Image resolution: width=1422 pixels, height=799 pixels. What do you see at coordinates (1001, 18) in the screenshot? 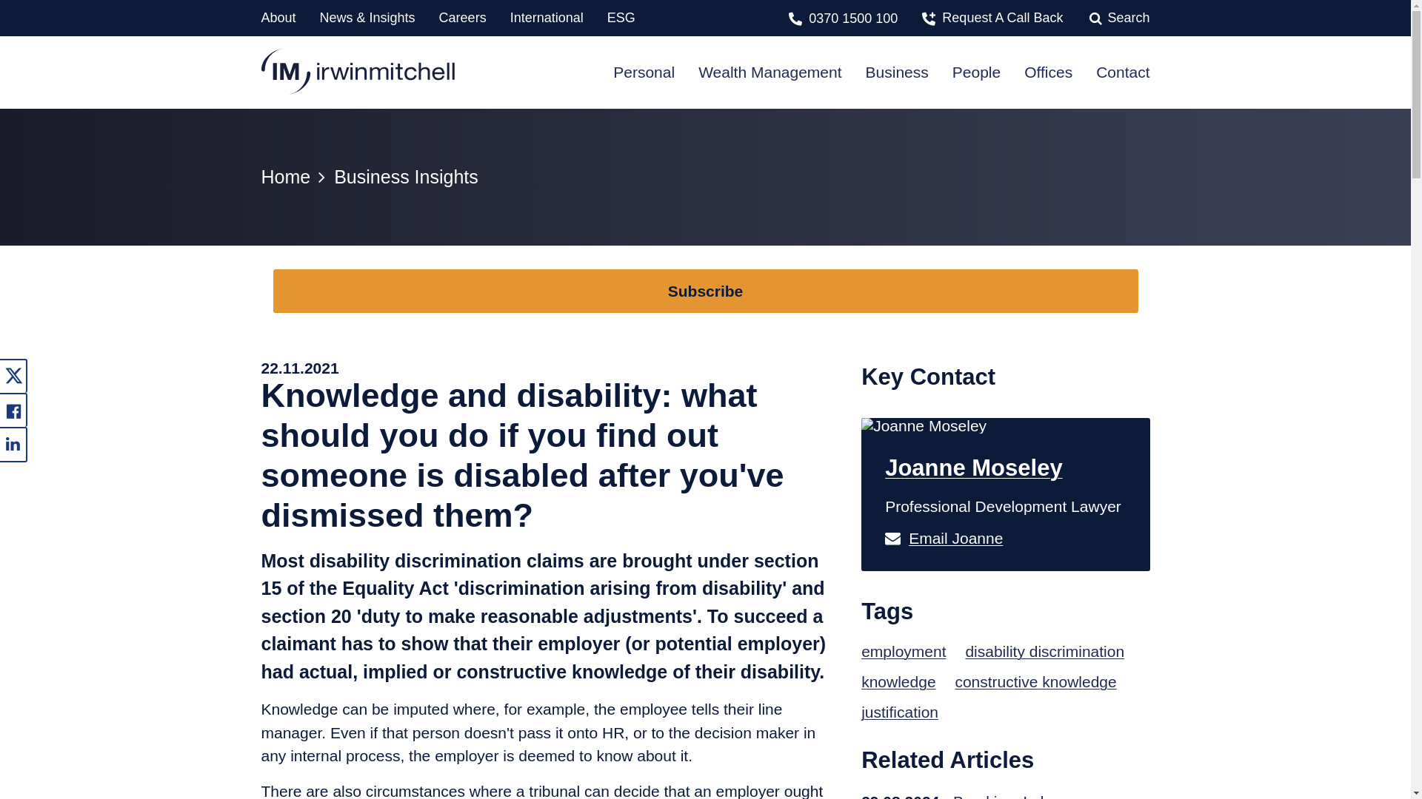
I see `Request A Call Back` at bounding box center [1001, 18].